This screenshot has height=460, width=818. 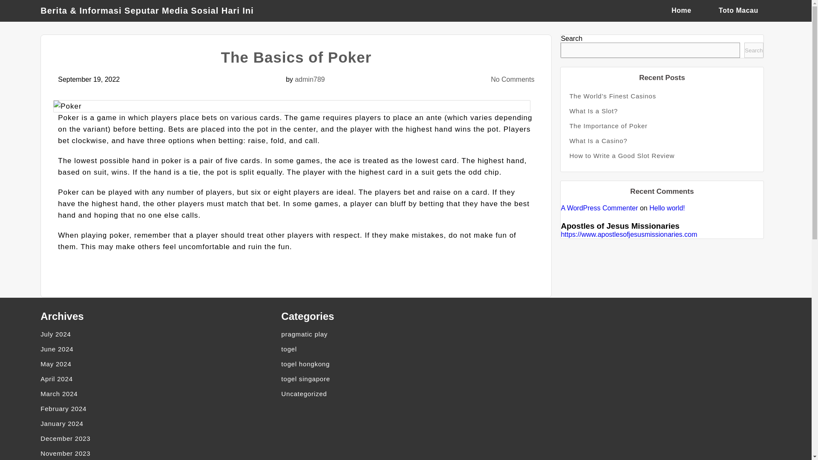 What do you see at coordinates (160, 408) in the screenshot?
I see `February 2024` at bounding box center [160, 408].